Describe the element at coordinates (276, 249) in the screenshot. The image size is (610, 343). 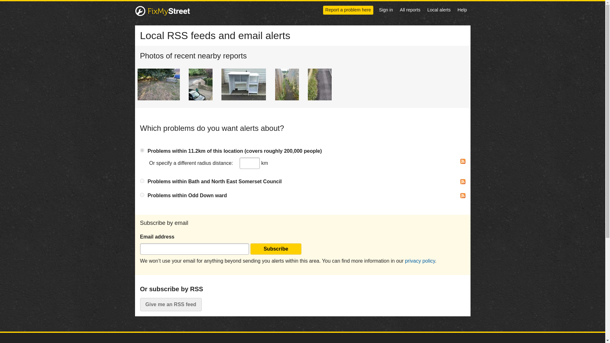
I see `Subscribe` at that location.